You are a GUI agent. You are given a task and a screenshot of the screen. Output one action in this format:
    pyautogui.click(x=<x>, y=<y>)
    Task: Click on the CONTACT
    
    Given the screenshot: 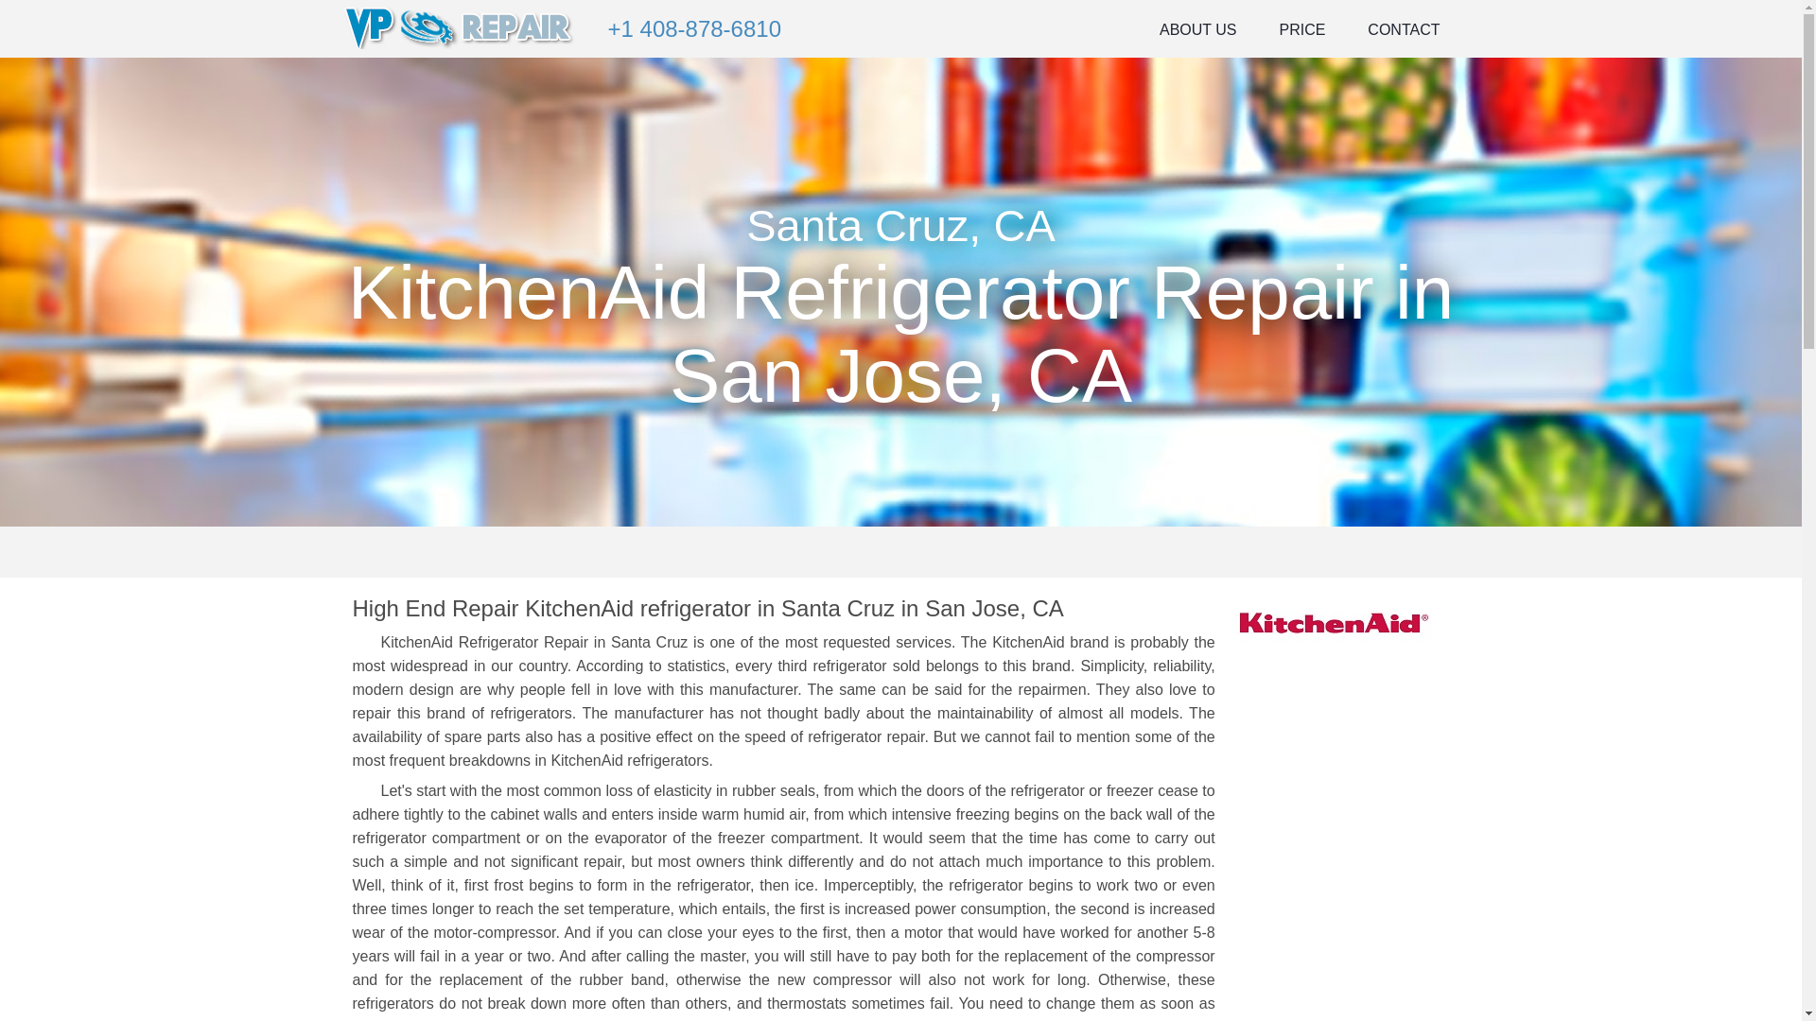 What is the action you would take?
    pyautogui.click(x=1404, y=25)
    